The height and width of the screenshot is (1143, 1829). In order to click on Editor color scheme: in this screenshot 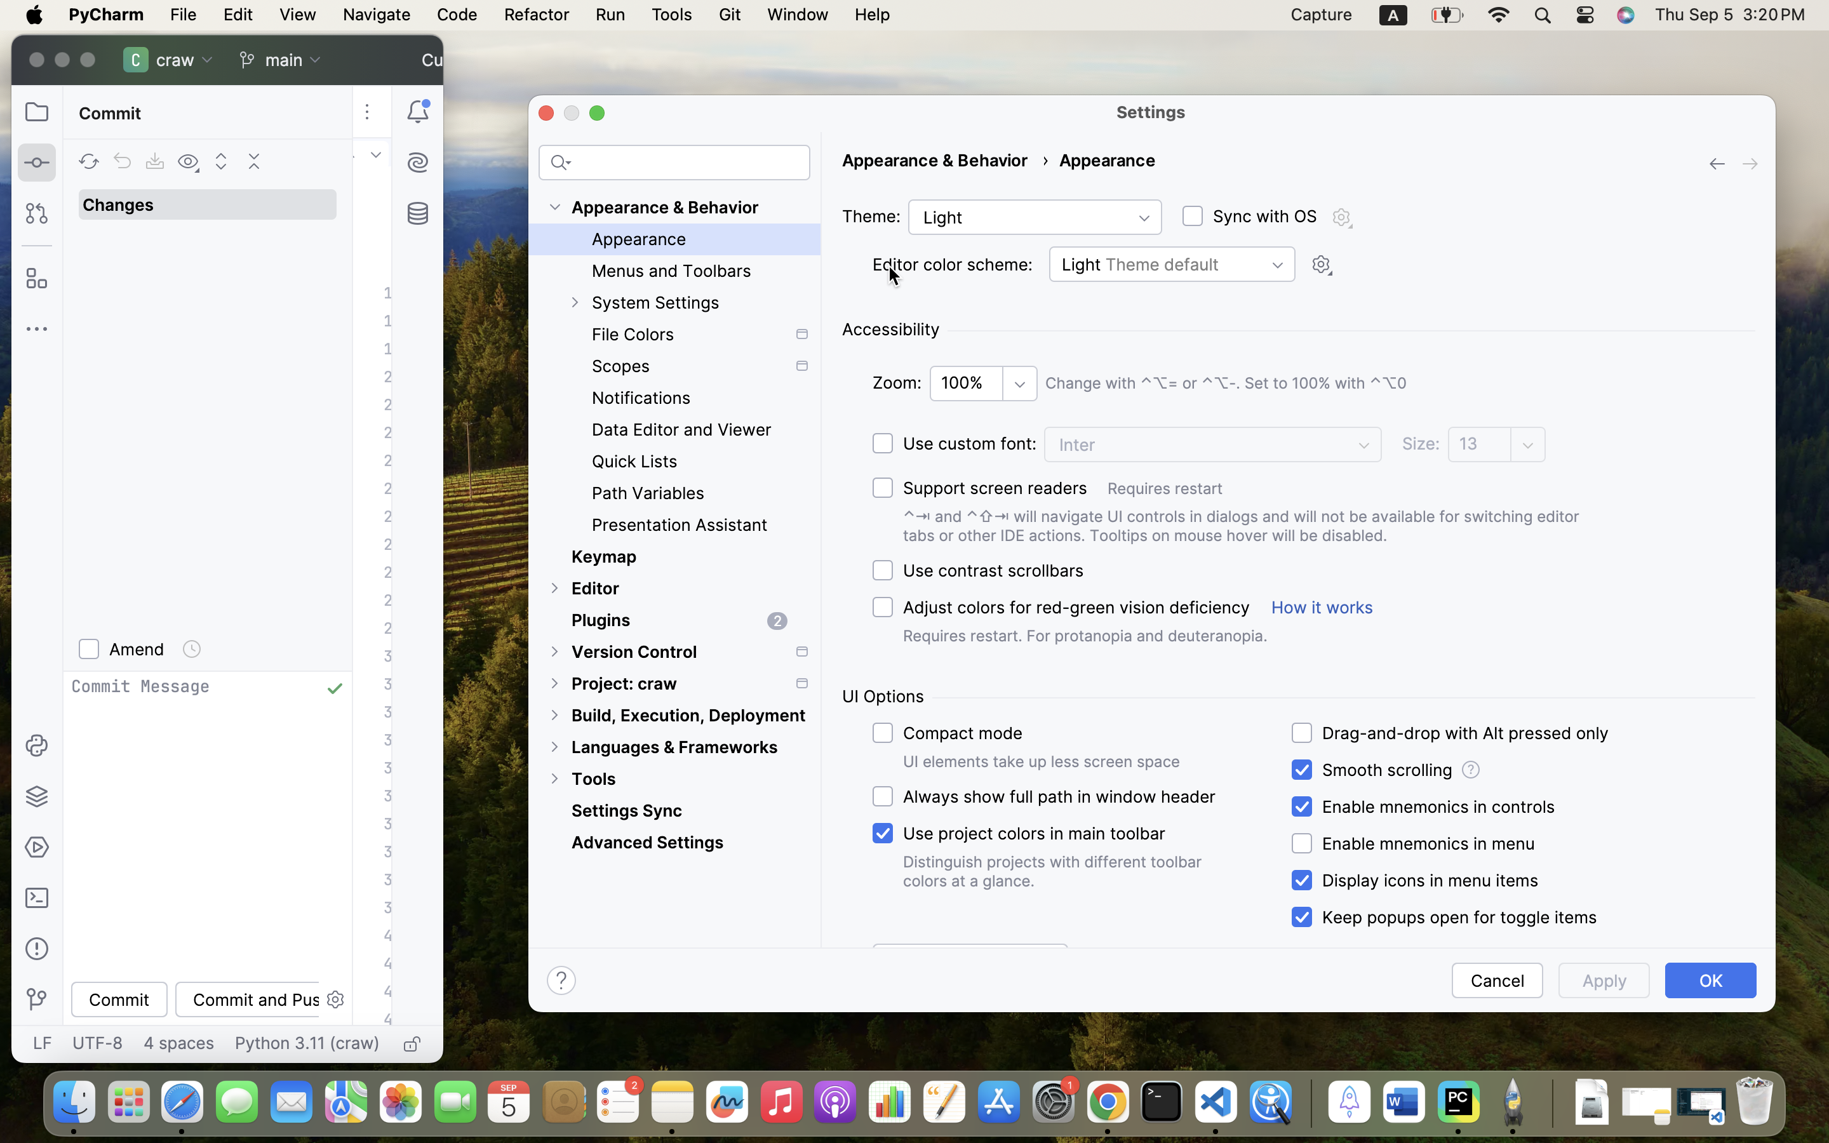, I will do `click(953, 265)`.